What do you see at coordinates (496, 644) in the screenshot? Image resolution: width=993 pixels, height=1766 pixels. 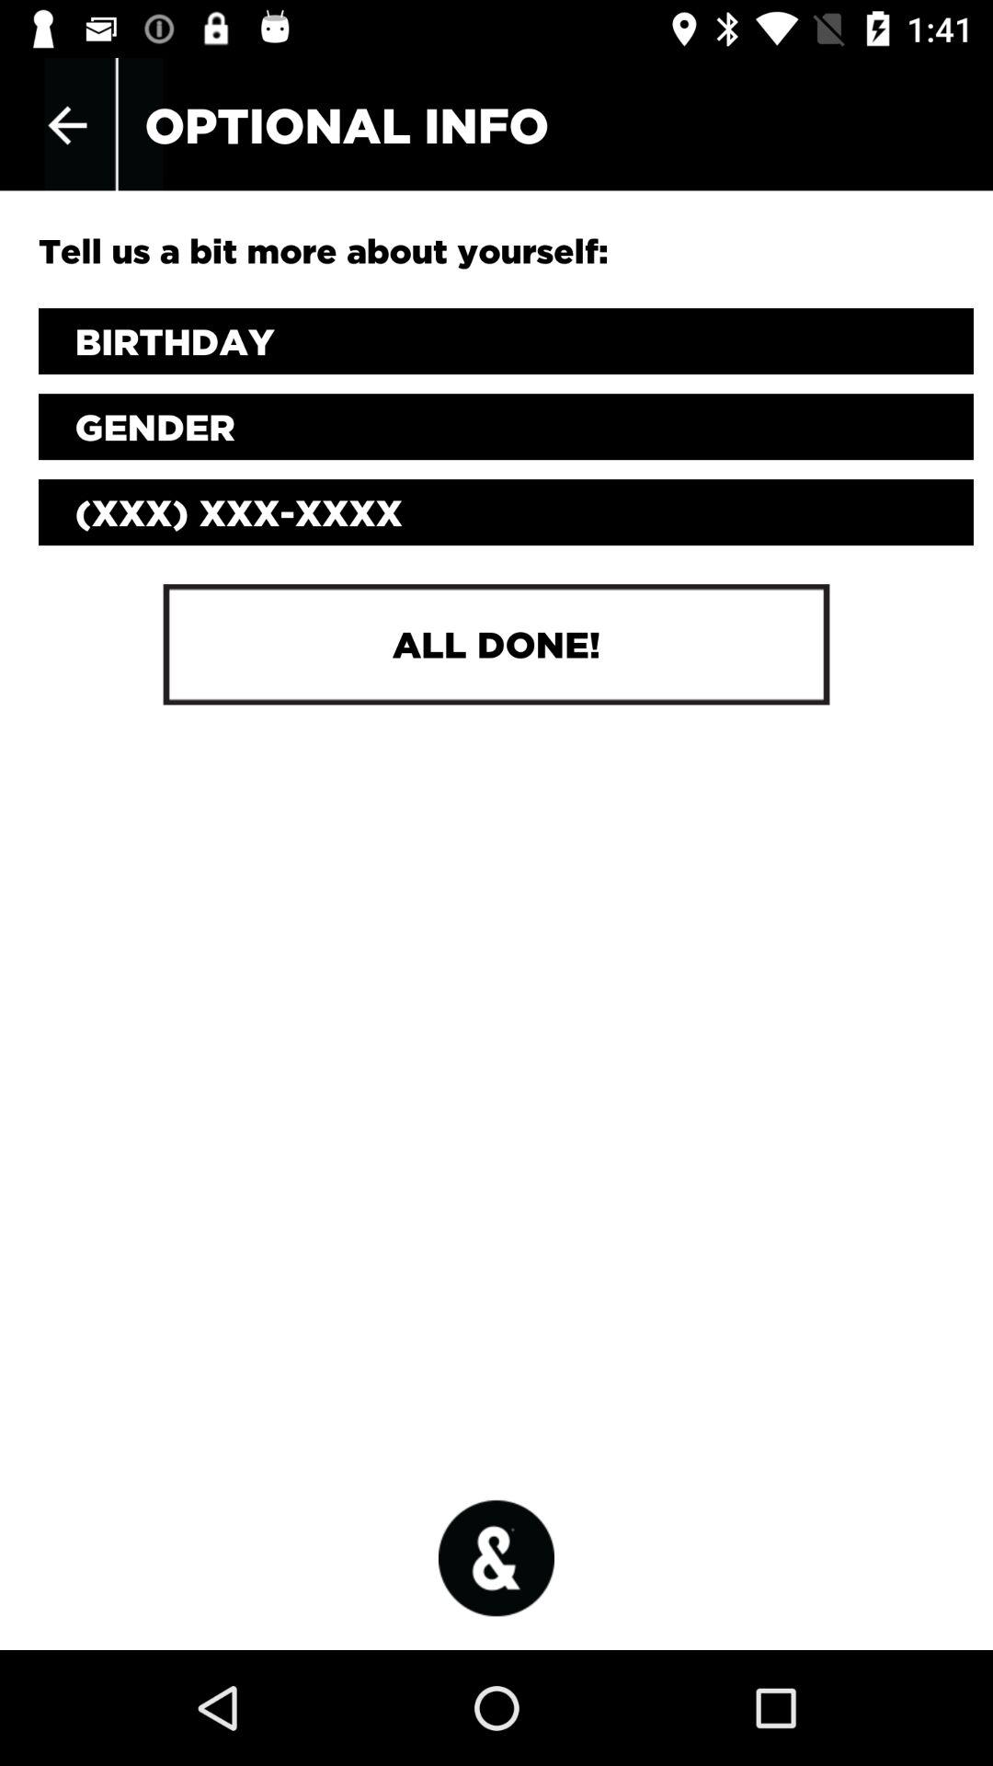 I see `tap the all done!` at bounding box center [496, 644].